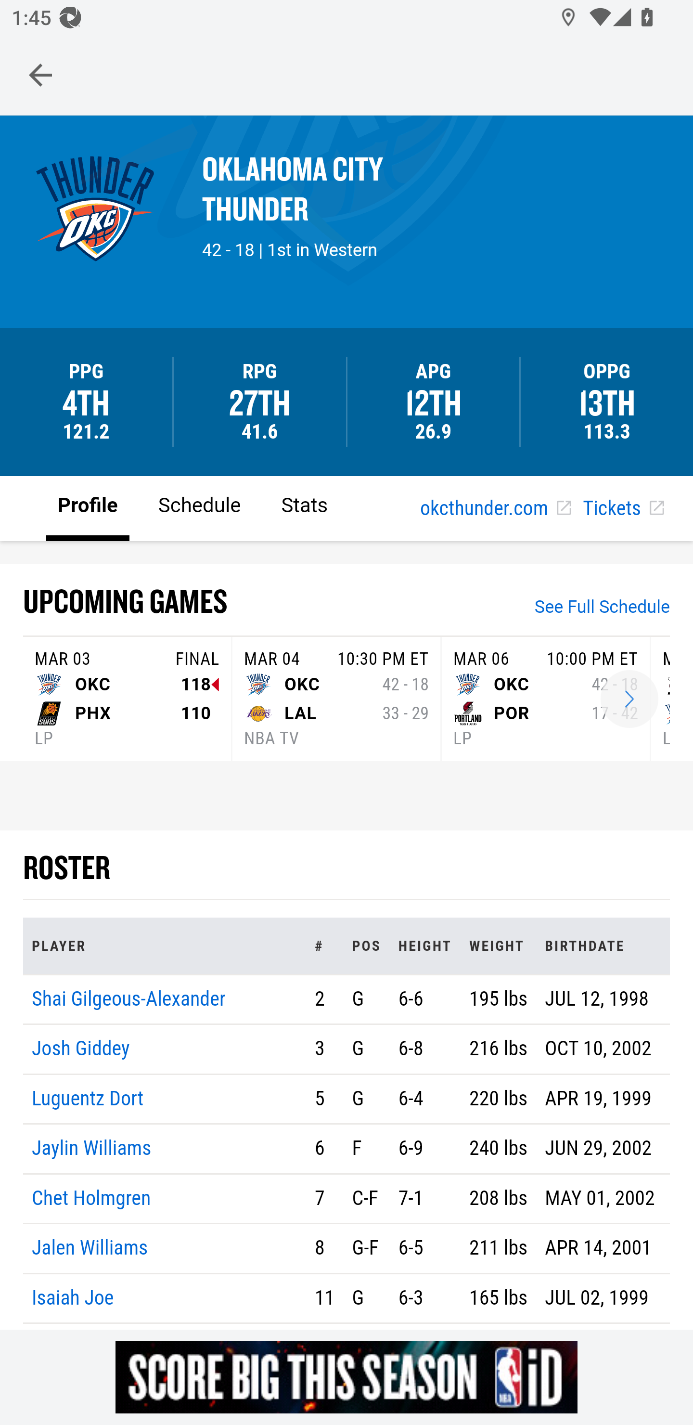  I want to click on Isaiah Joe, so click(73, 1297).